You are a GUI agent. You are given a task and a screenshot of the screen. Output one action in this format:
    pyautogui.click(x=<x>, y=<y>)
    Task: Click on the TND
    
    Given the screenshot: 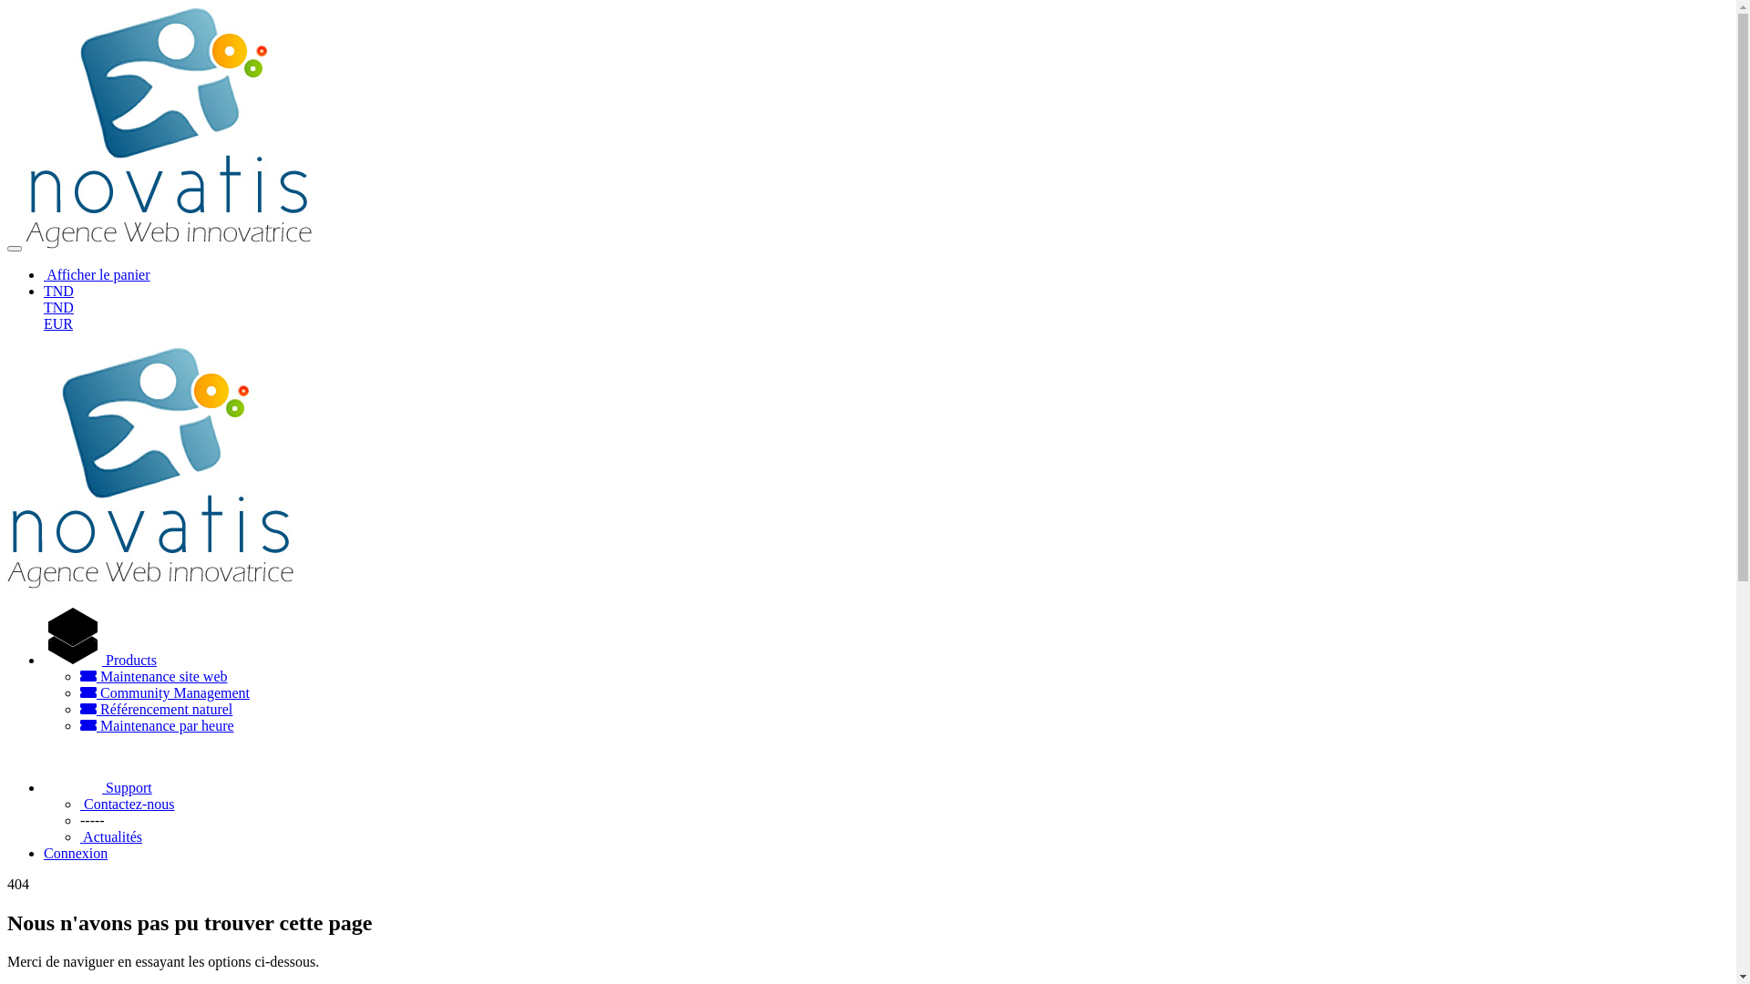 What is the action you would take?
    pyautogui.click(x=58, y=308)
    